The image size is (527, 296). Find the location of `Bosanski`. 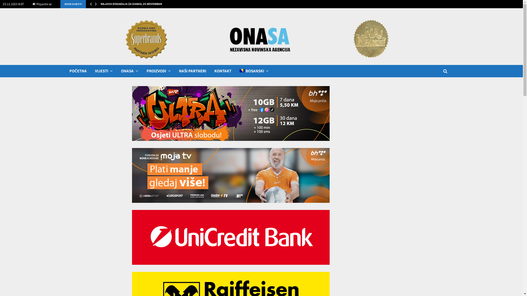

Bosanski is located at coordinates (242, 71).